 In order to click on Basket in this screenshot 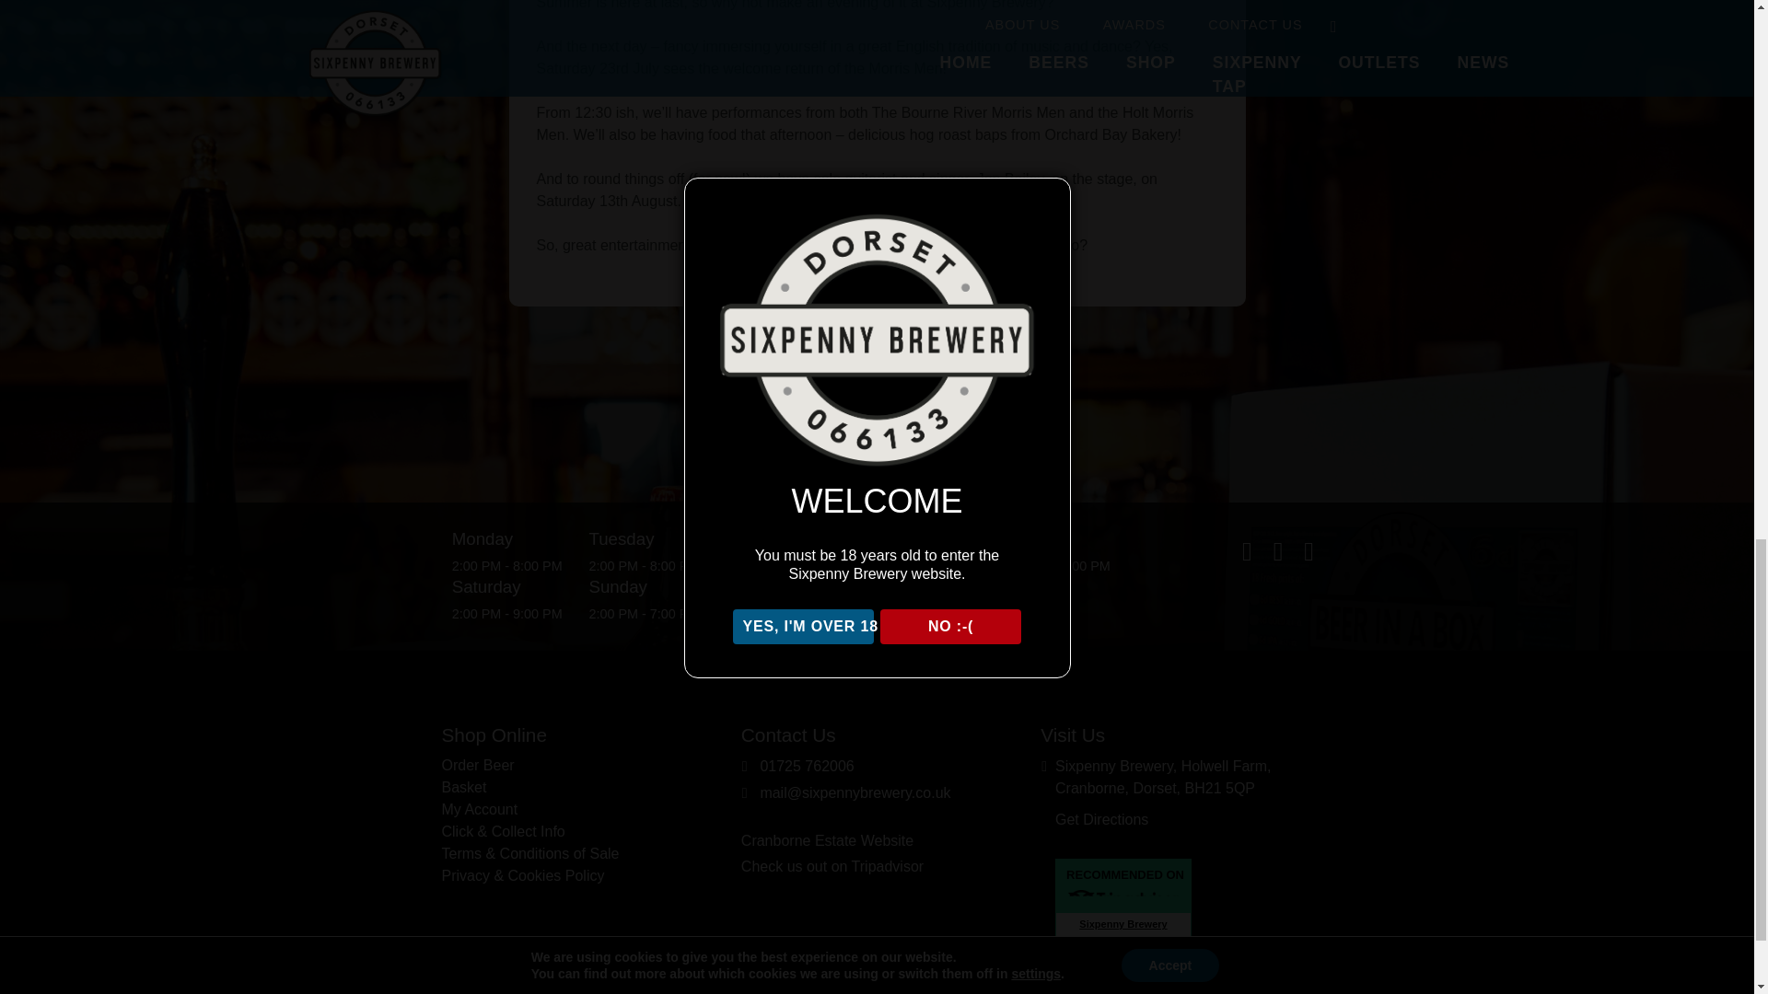, I will do `click(464, 787)`.